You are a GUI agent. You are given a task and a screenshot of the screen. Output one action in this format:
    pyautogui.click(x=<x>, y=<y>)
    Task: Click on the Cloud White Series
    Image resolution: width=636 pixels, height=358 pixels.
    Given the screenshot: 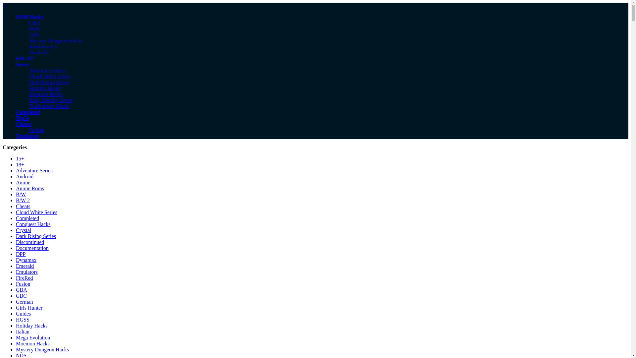 What is the action you would take?
    pyautogui.click(x=36, y=212)
    